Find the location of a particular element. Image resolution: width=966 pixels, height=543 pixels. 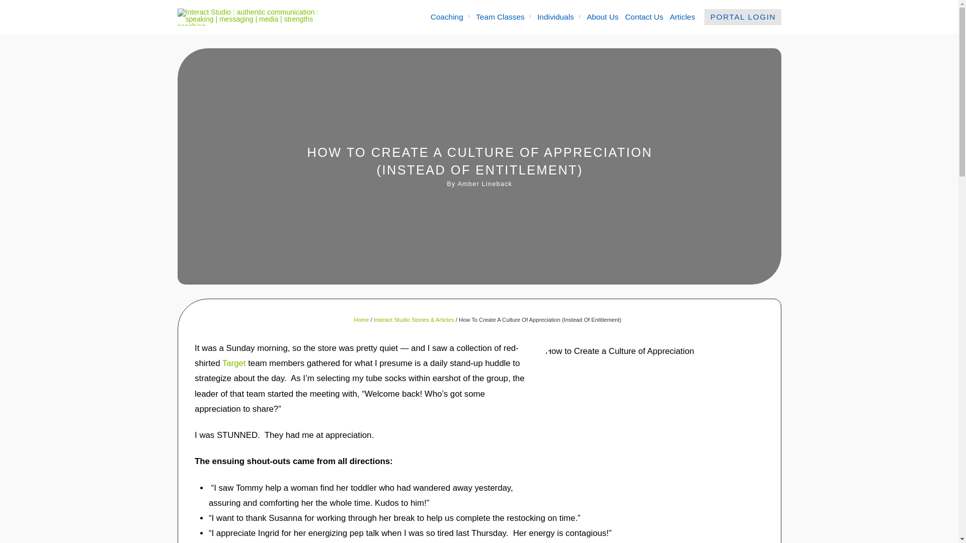

Coaching is located at coordinates (449, 17).